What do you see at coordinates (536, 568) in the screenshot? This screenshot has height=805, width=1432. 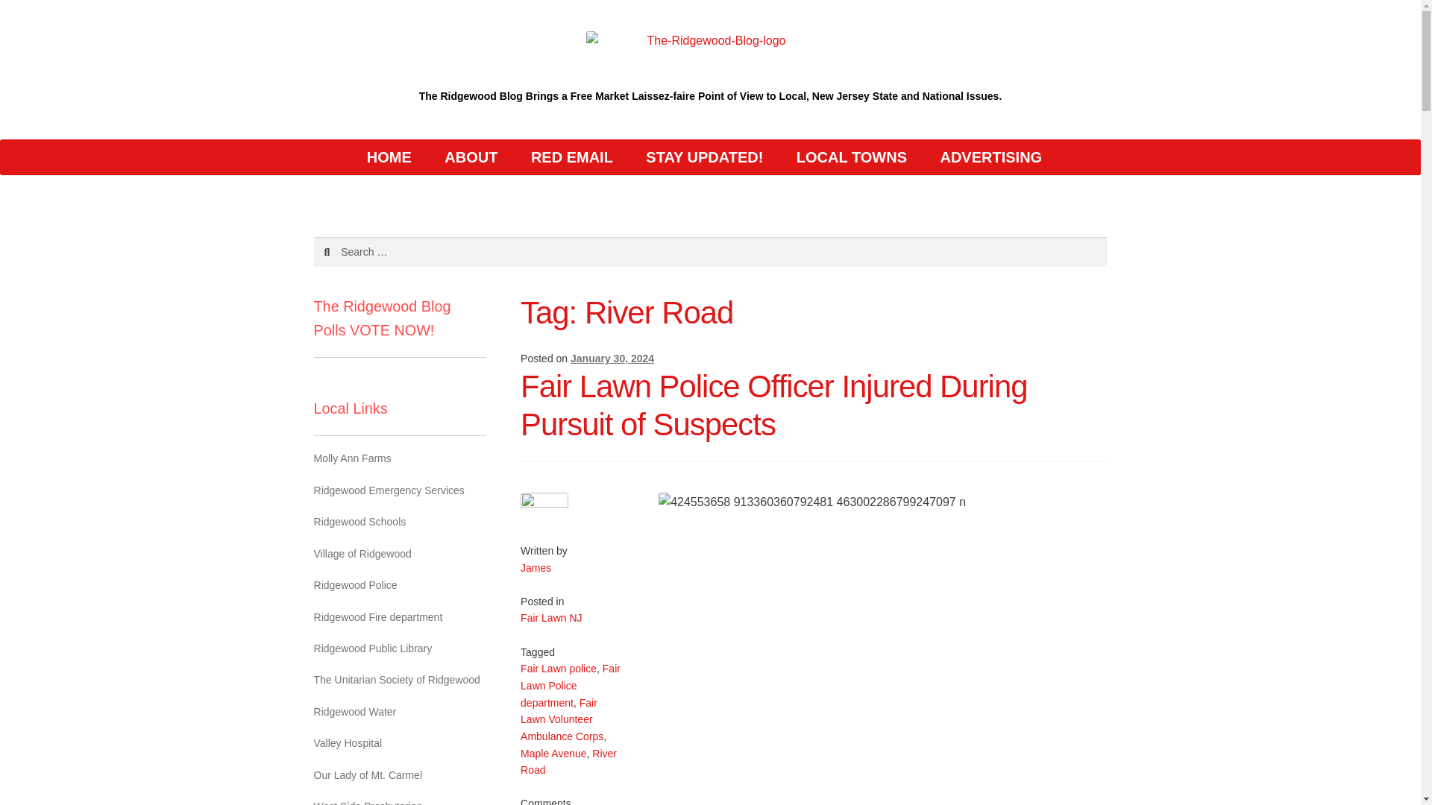 I see `James` at bounding box center [536, 568].